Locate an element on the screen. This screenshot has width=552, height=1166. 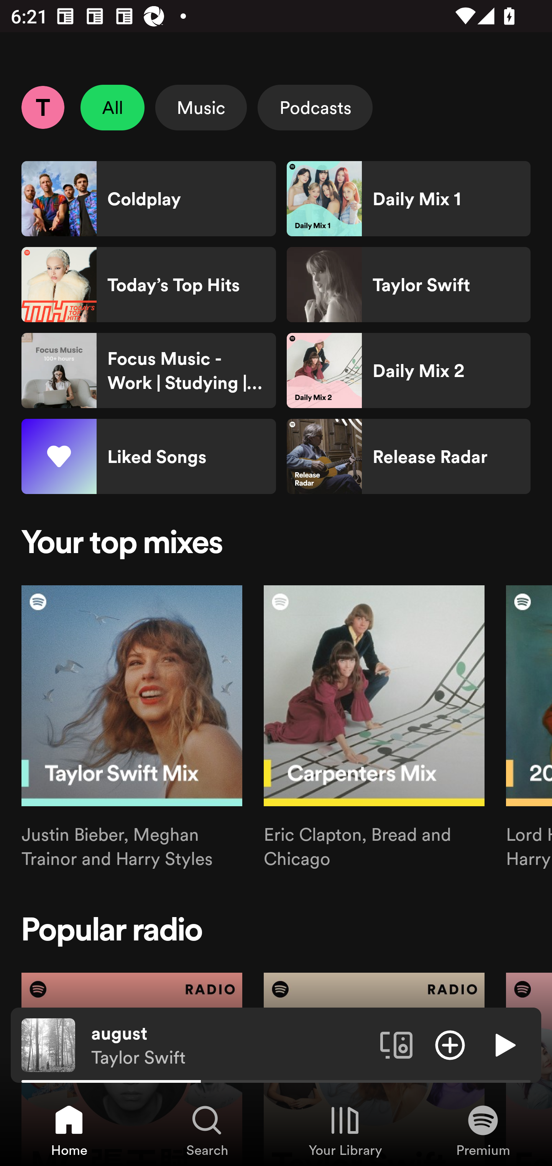
All Unselect All is located at coordinates (113, 107).